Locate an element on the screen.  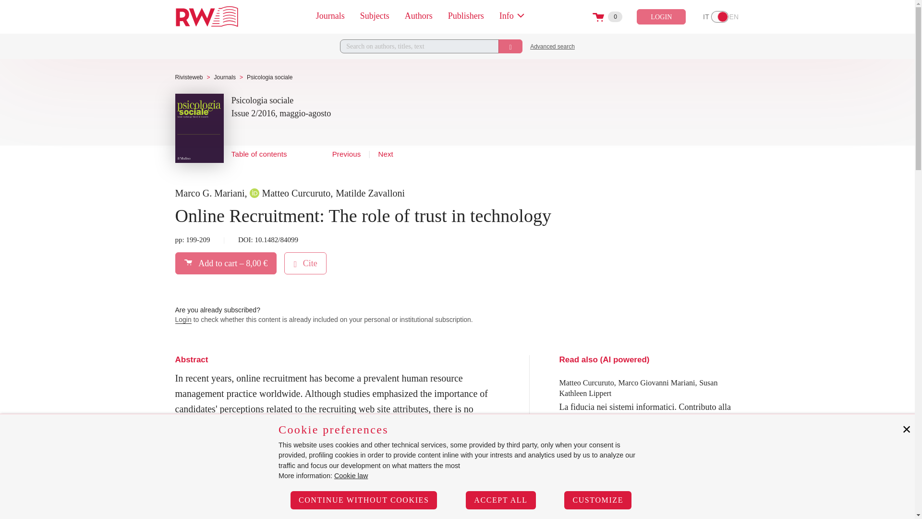
orcid 0000-0002-4898-2440 is located at coordinates (255, 193).